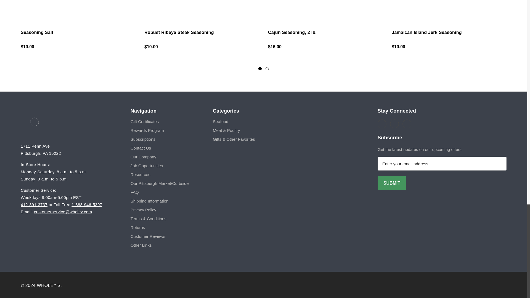 This screenshot has height=298, width=530. I want to click on Robust Ribeye Steak Seasoning Wholey's, so click(202, 11).